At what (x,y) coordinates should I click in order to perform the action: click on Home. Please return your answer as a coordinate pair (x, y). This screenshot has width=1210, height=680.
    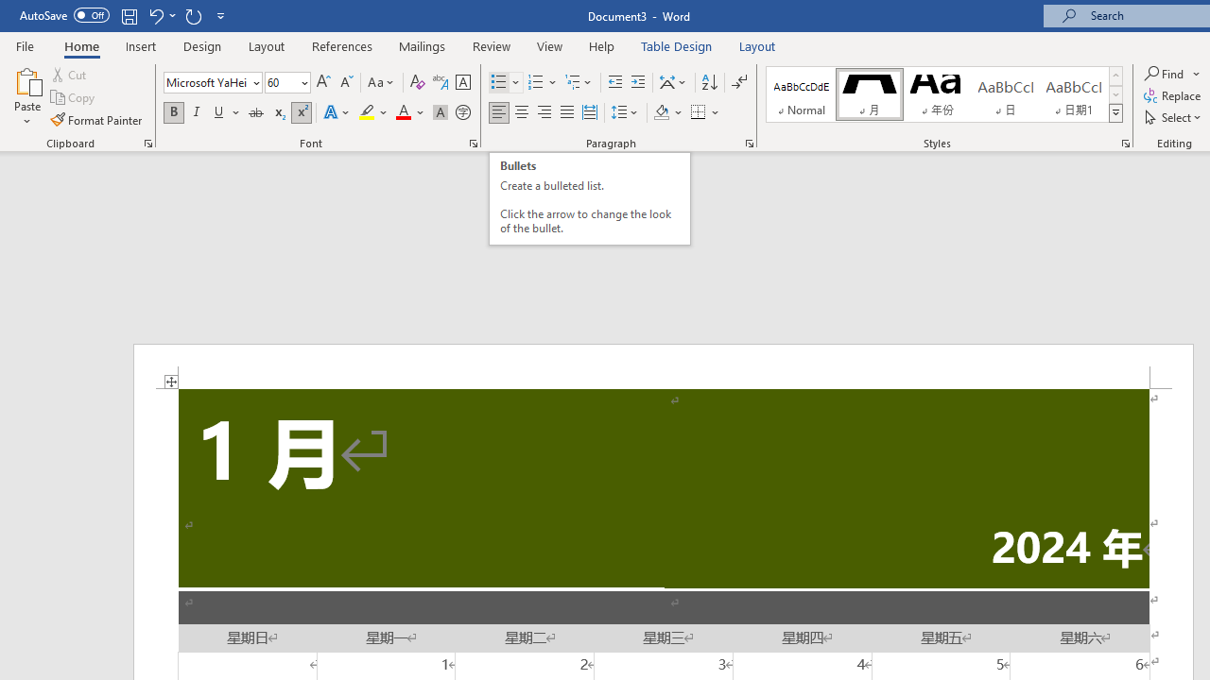
    Looking at the image, I should click on (81, 45).